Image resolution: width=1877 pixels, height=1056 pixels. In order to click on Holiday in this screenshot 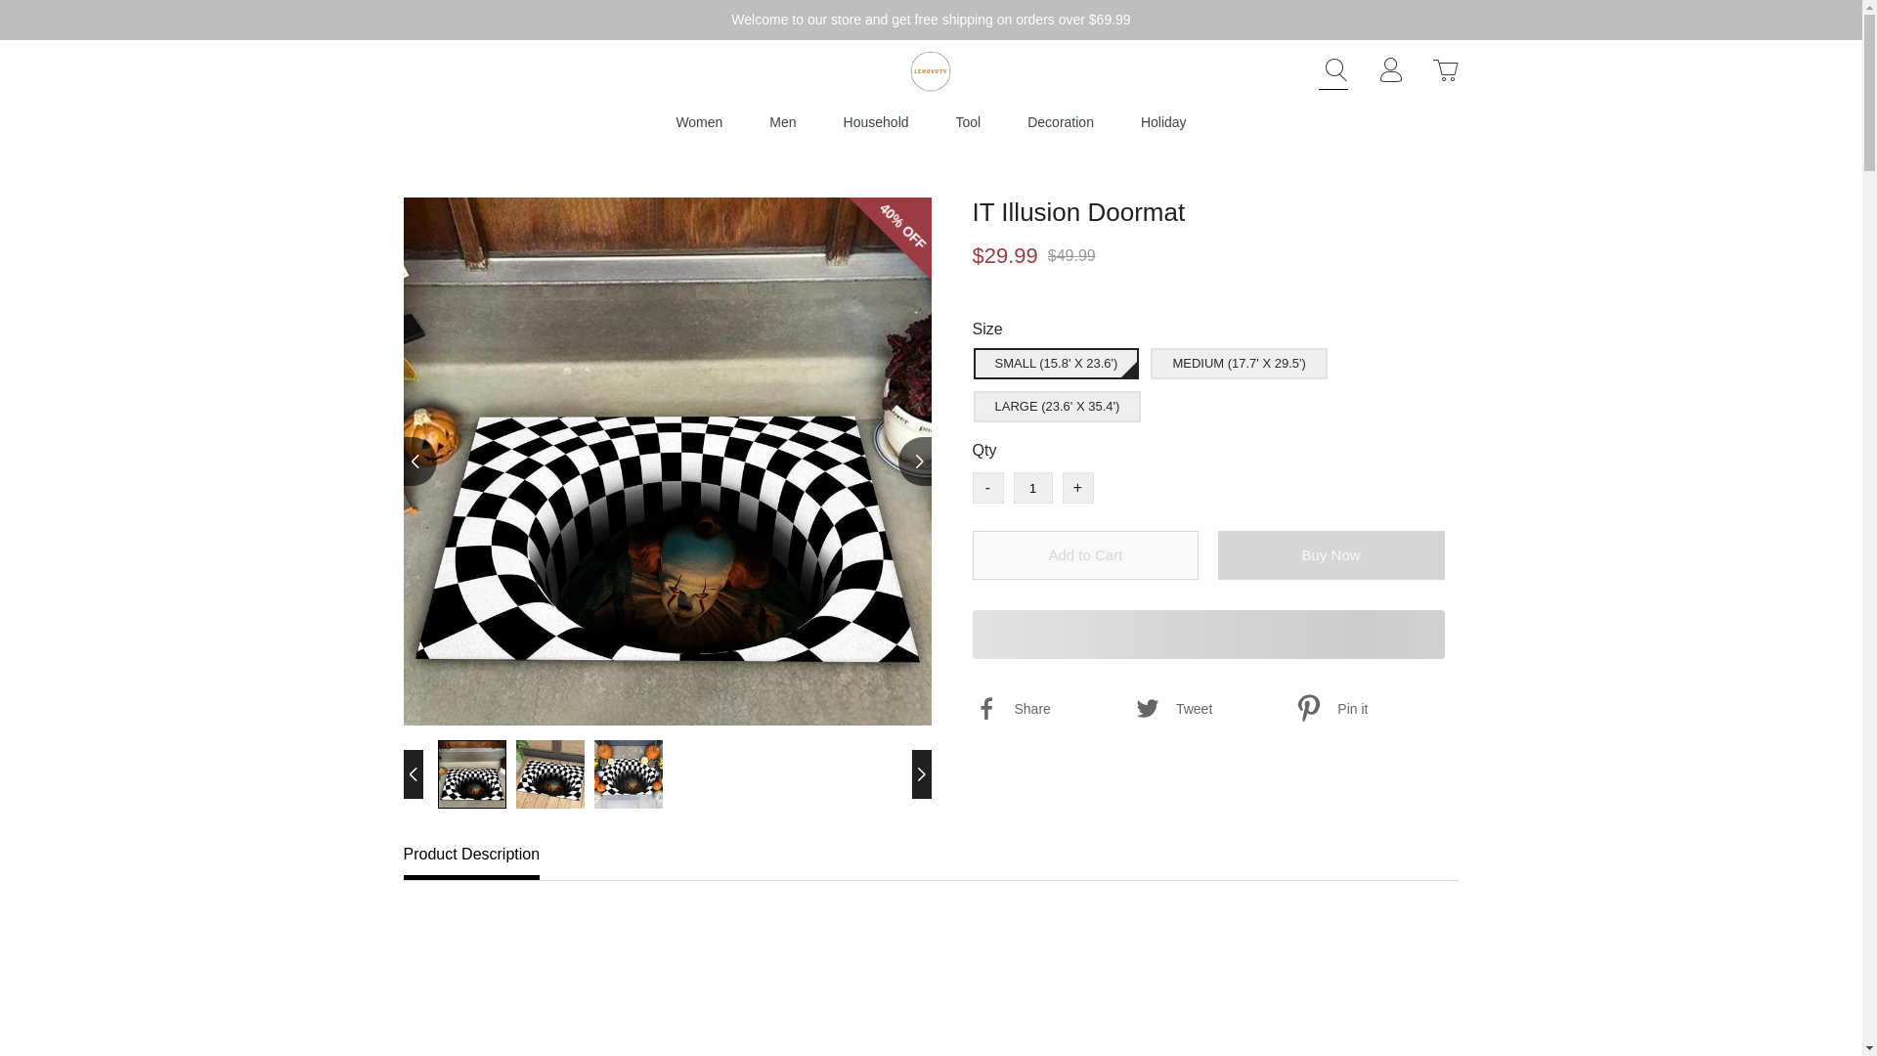, I will do `click(1163, 121)`.